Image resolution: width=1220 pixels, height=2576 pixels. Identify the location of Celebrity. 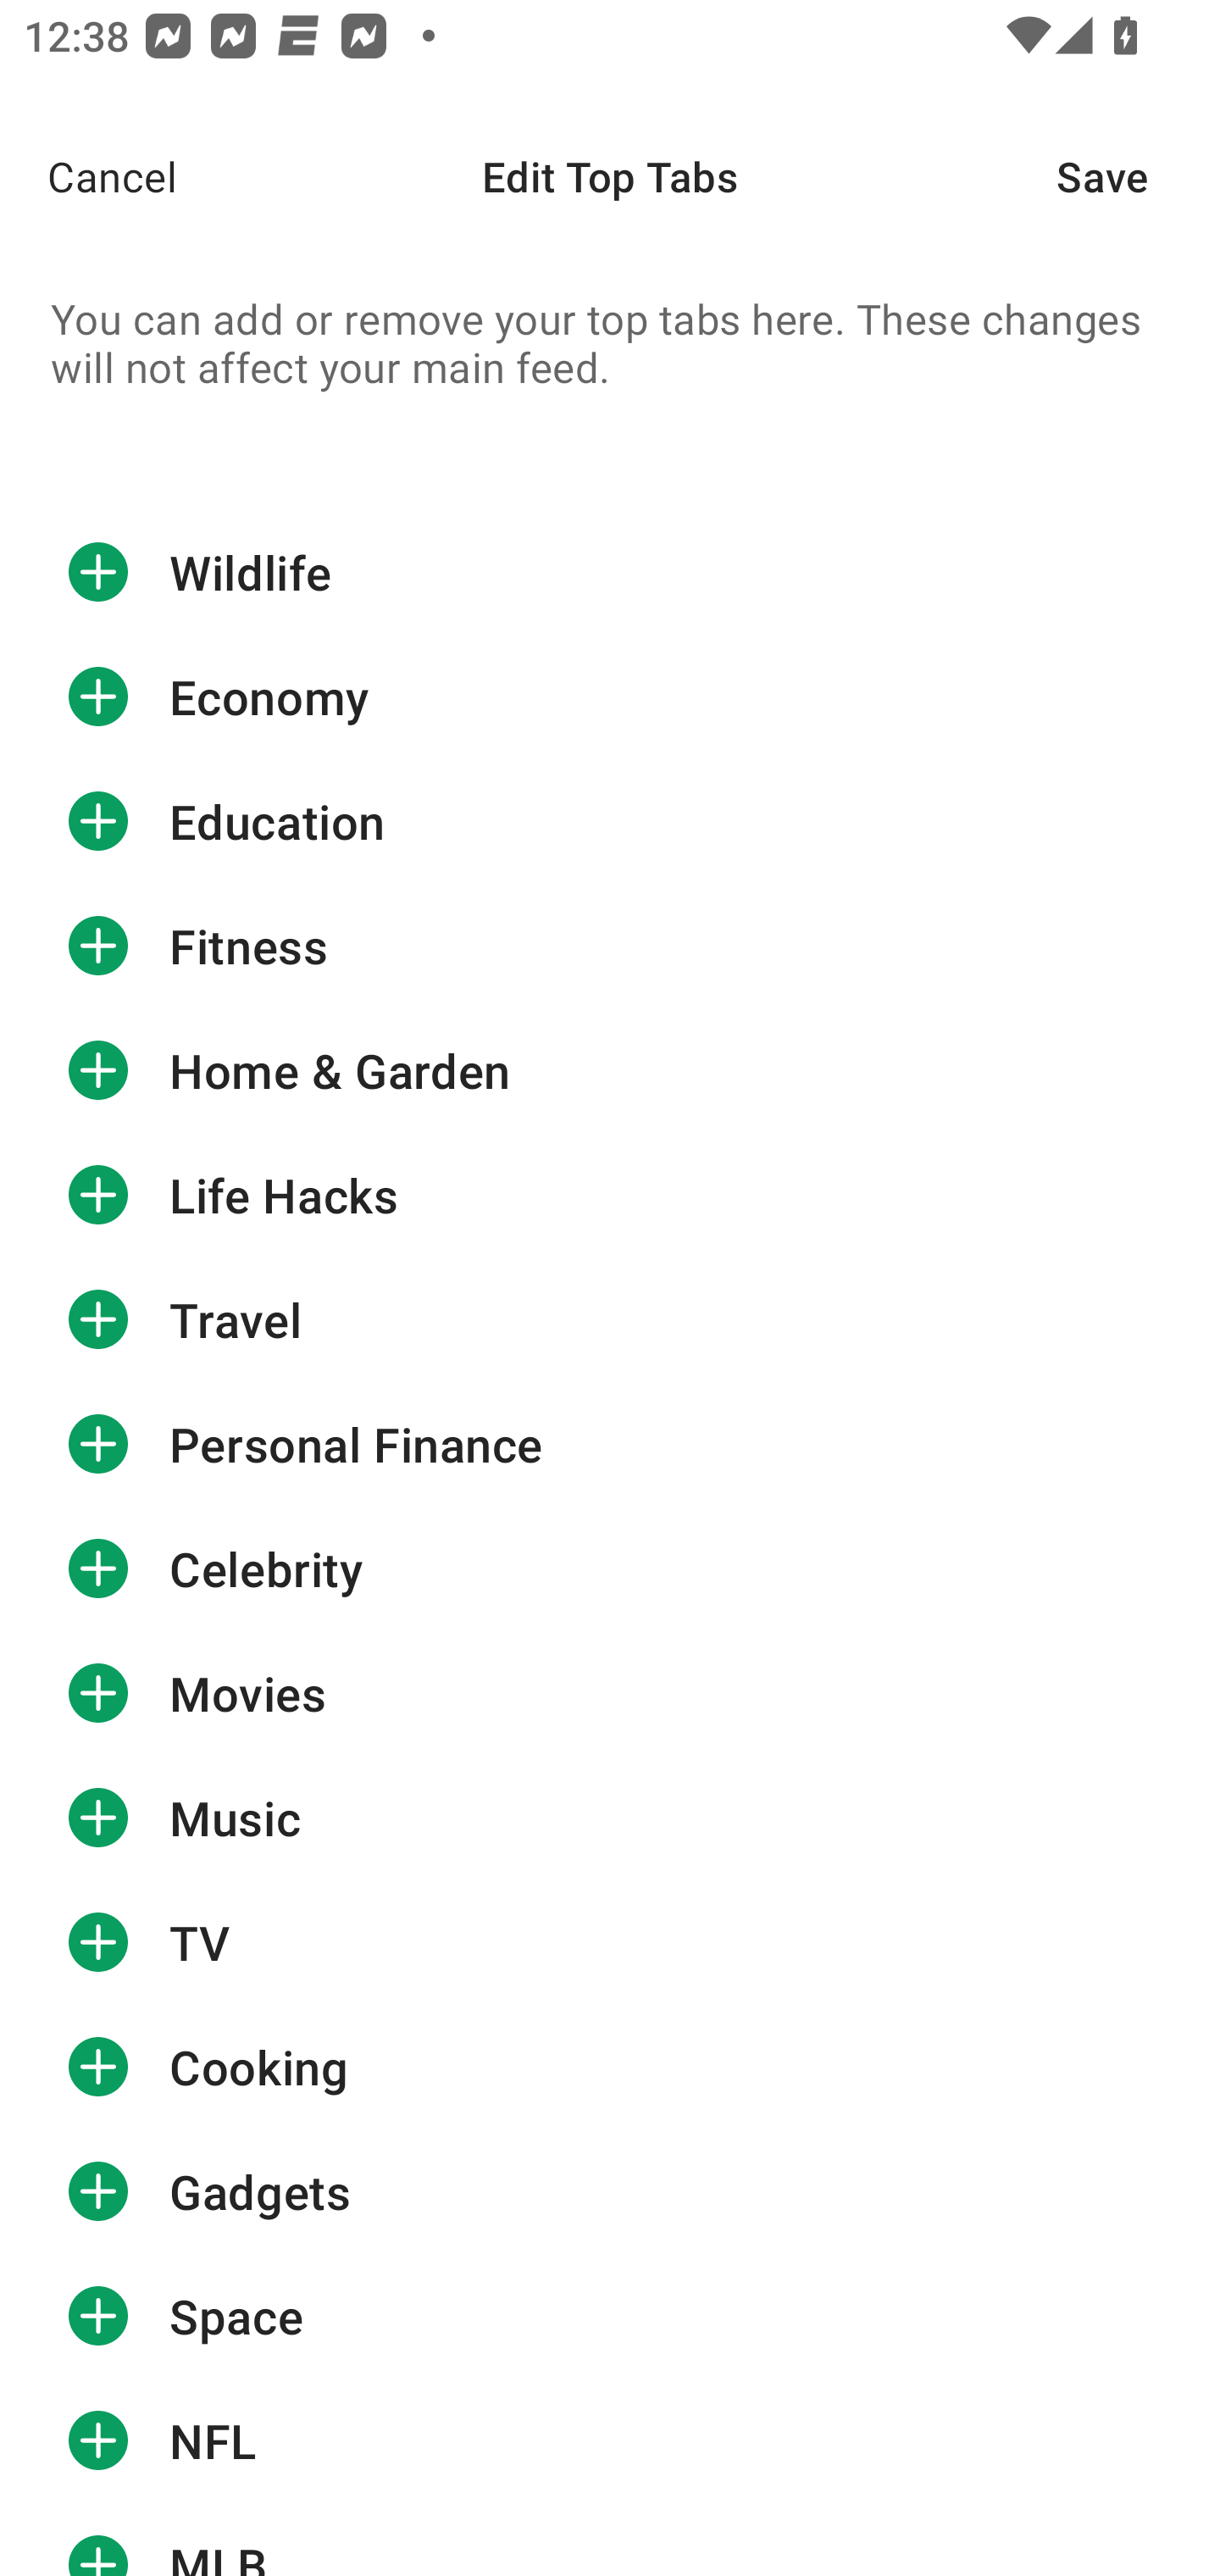
(610, 1568).